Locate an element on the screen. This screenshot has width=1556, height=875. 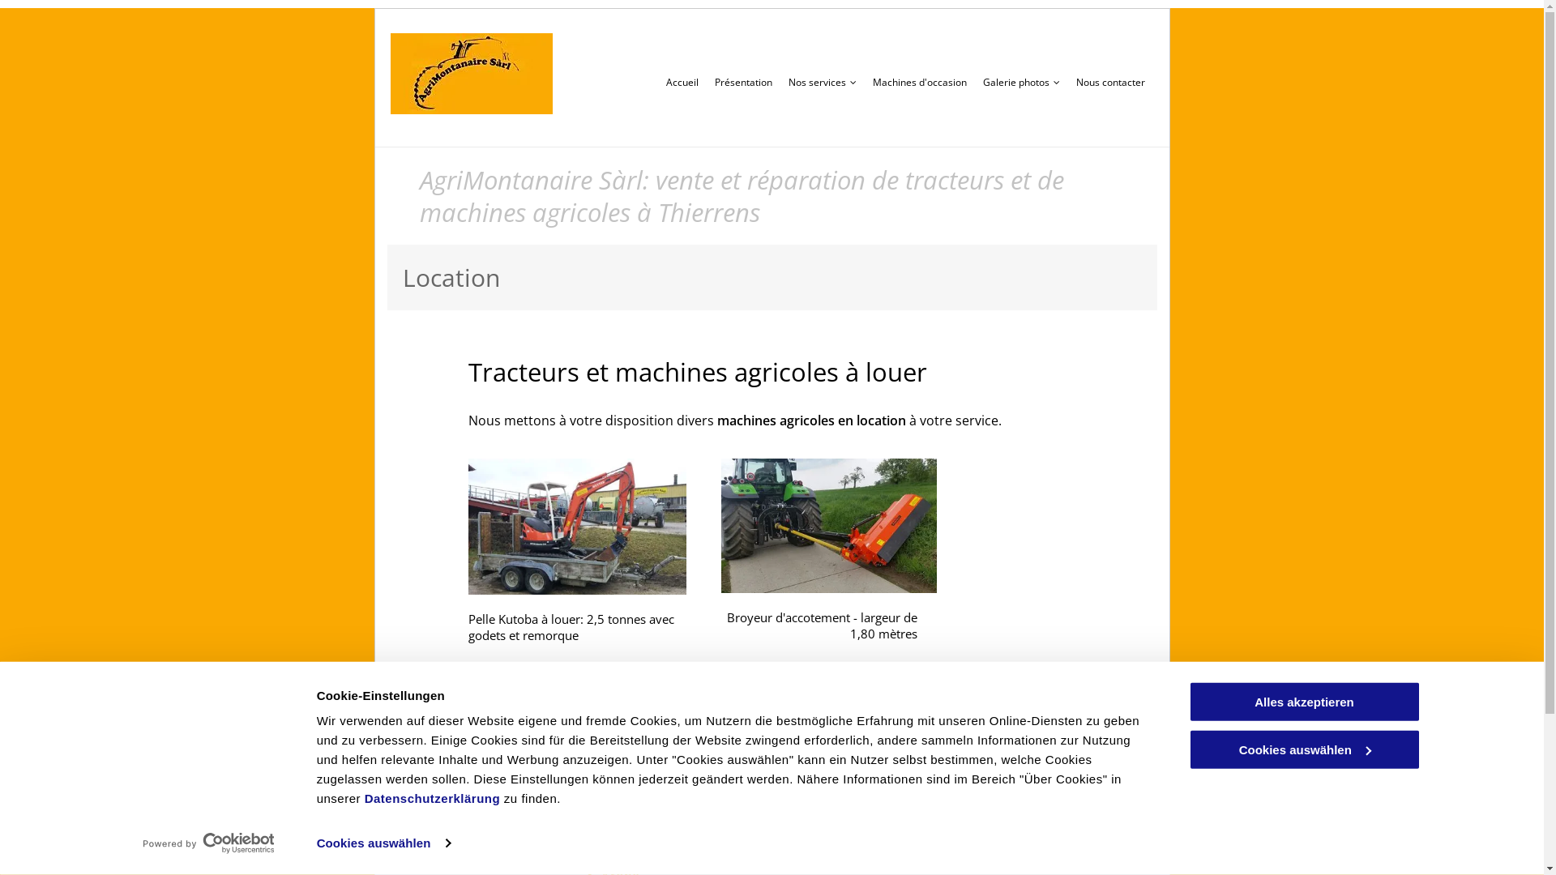
NOUVEAUX 6 is located at coordinates (451, 852).